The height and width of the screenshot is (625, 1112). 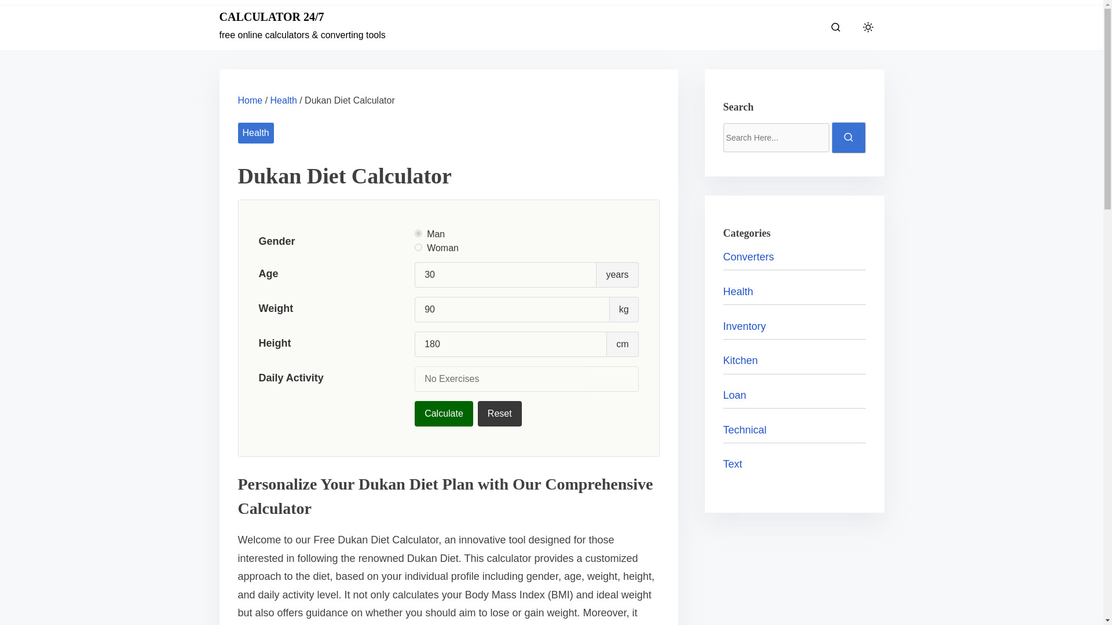 I want to click on Inventory, so click(x=745, y=326).